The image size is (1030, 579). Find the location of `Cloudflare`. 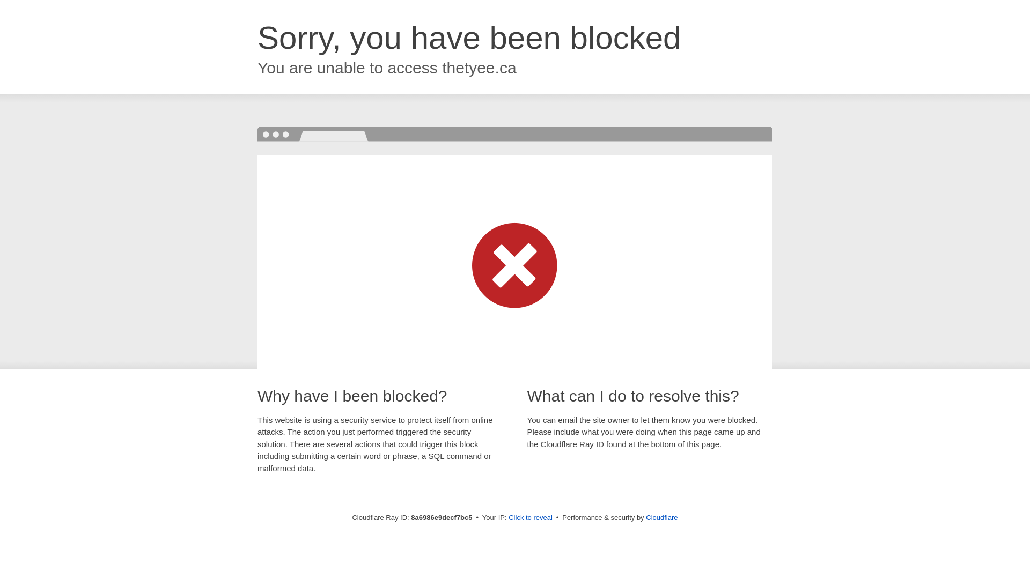

Cloudflare is located at coordinates (661, 517).